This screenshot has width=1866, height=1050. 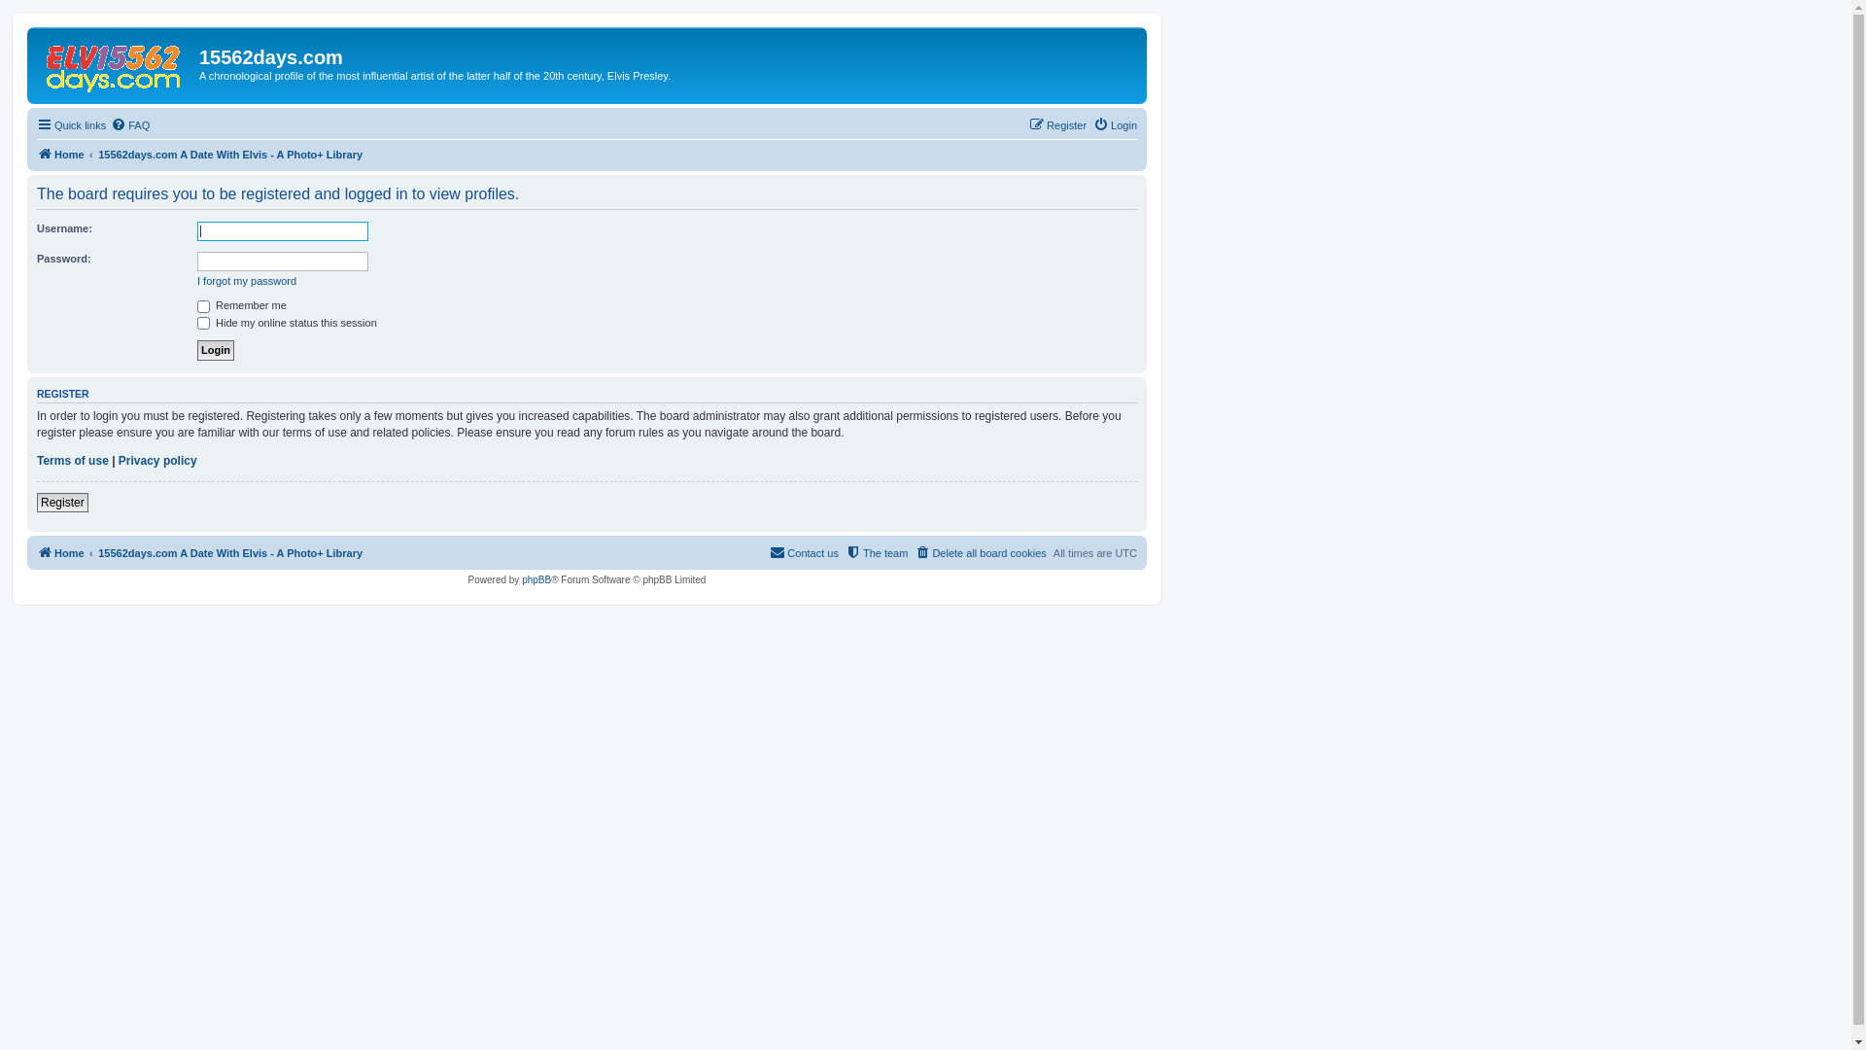 What do you see at coordinates (60, 155) in the screenshot?
I see `Home` at bounding box center [60, 155].